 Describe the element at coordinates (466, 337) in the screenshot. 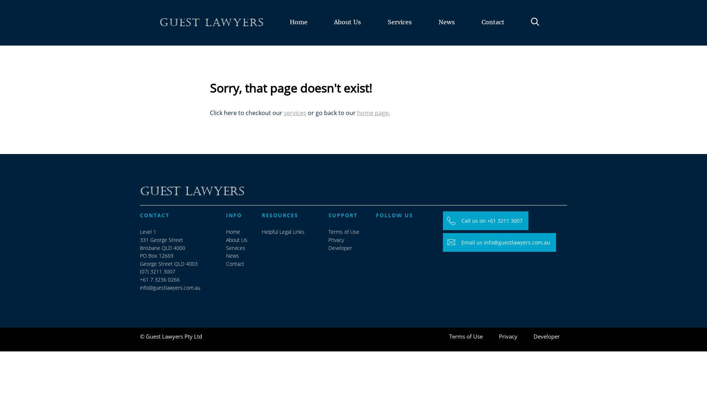

I see `Terms of Use` at that location.